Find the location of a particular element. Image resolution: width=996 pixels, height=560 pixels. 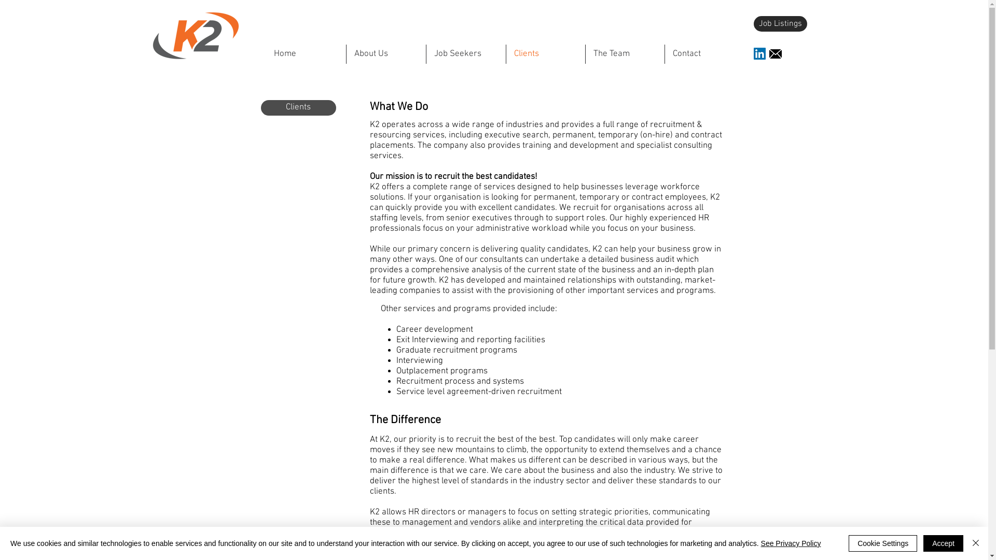

Clients is located at coordinates (546, 54).